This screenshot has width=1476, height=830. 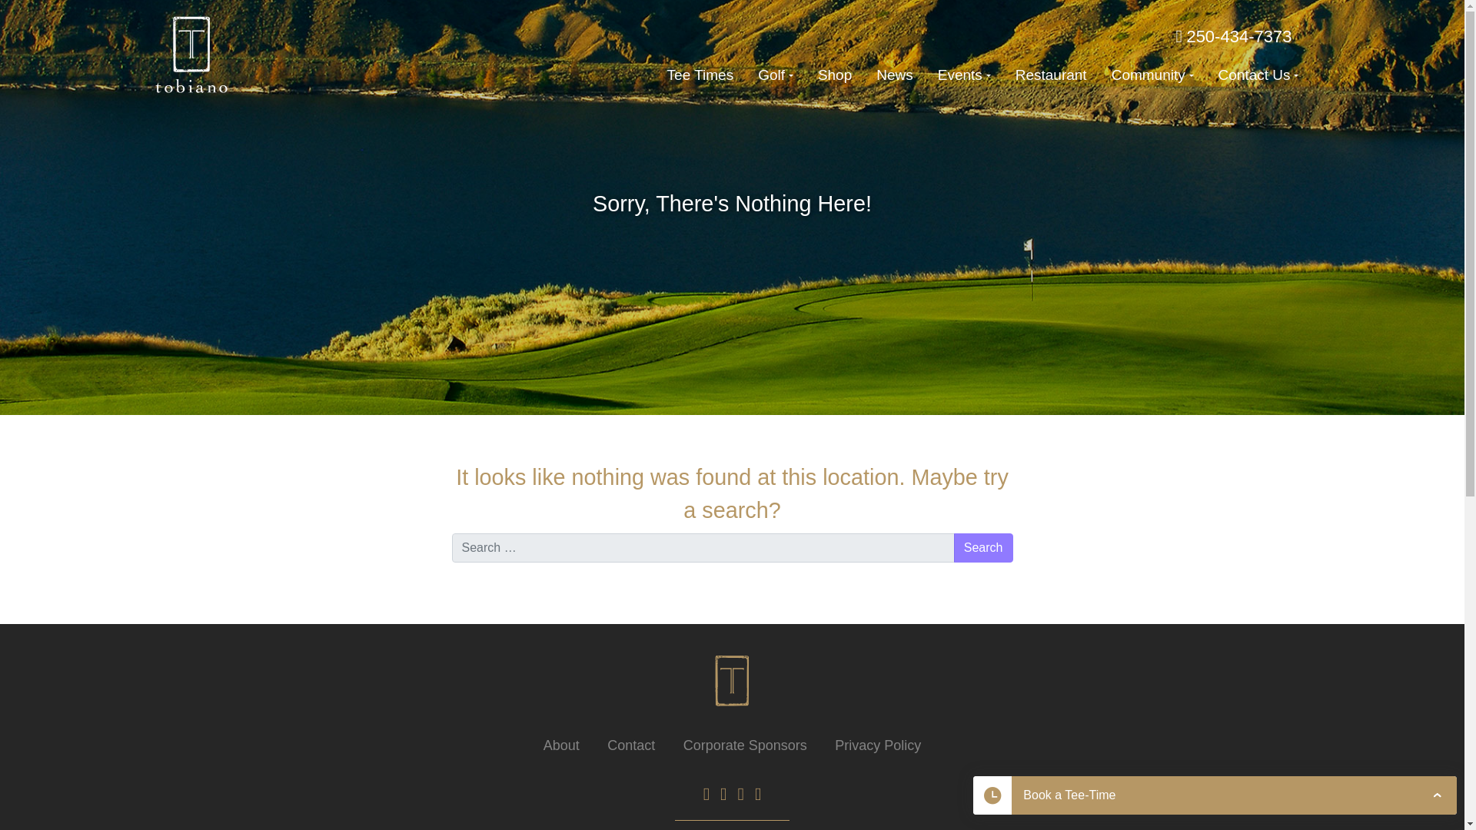 What do you see at coordinates (1233, 36) in the screenshot?
I see `250-434-7373` at bounding box center [1233, 36].